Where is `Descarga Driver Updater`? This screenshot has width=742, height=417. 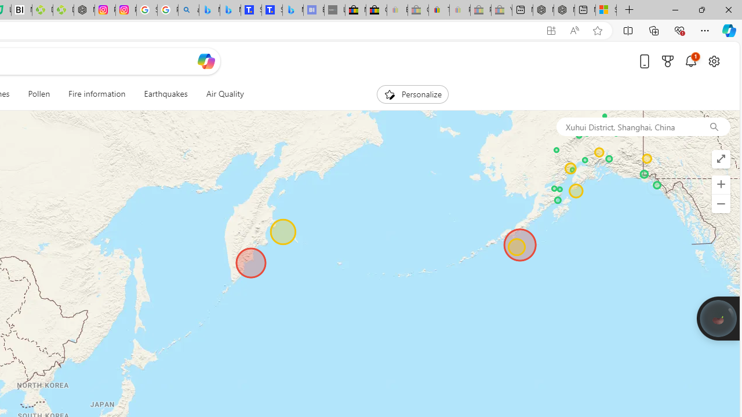
Descarga Driver Updater is located at coordinates (63, 10).